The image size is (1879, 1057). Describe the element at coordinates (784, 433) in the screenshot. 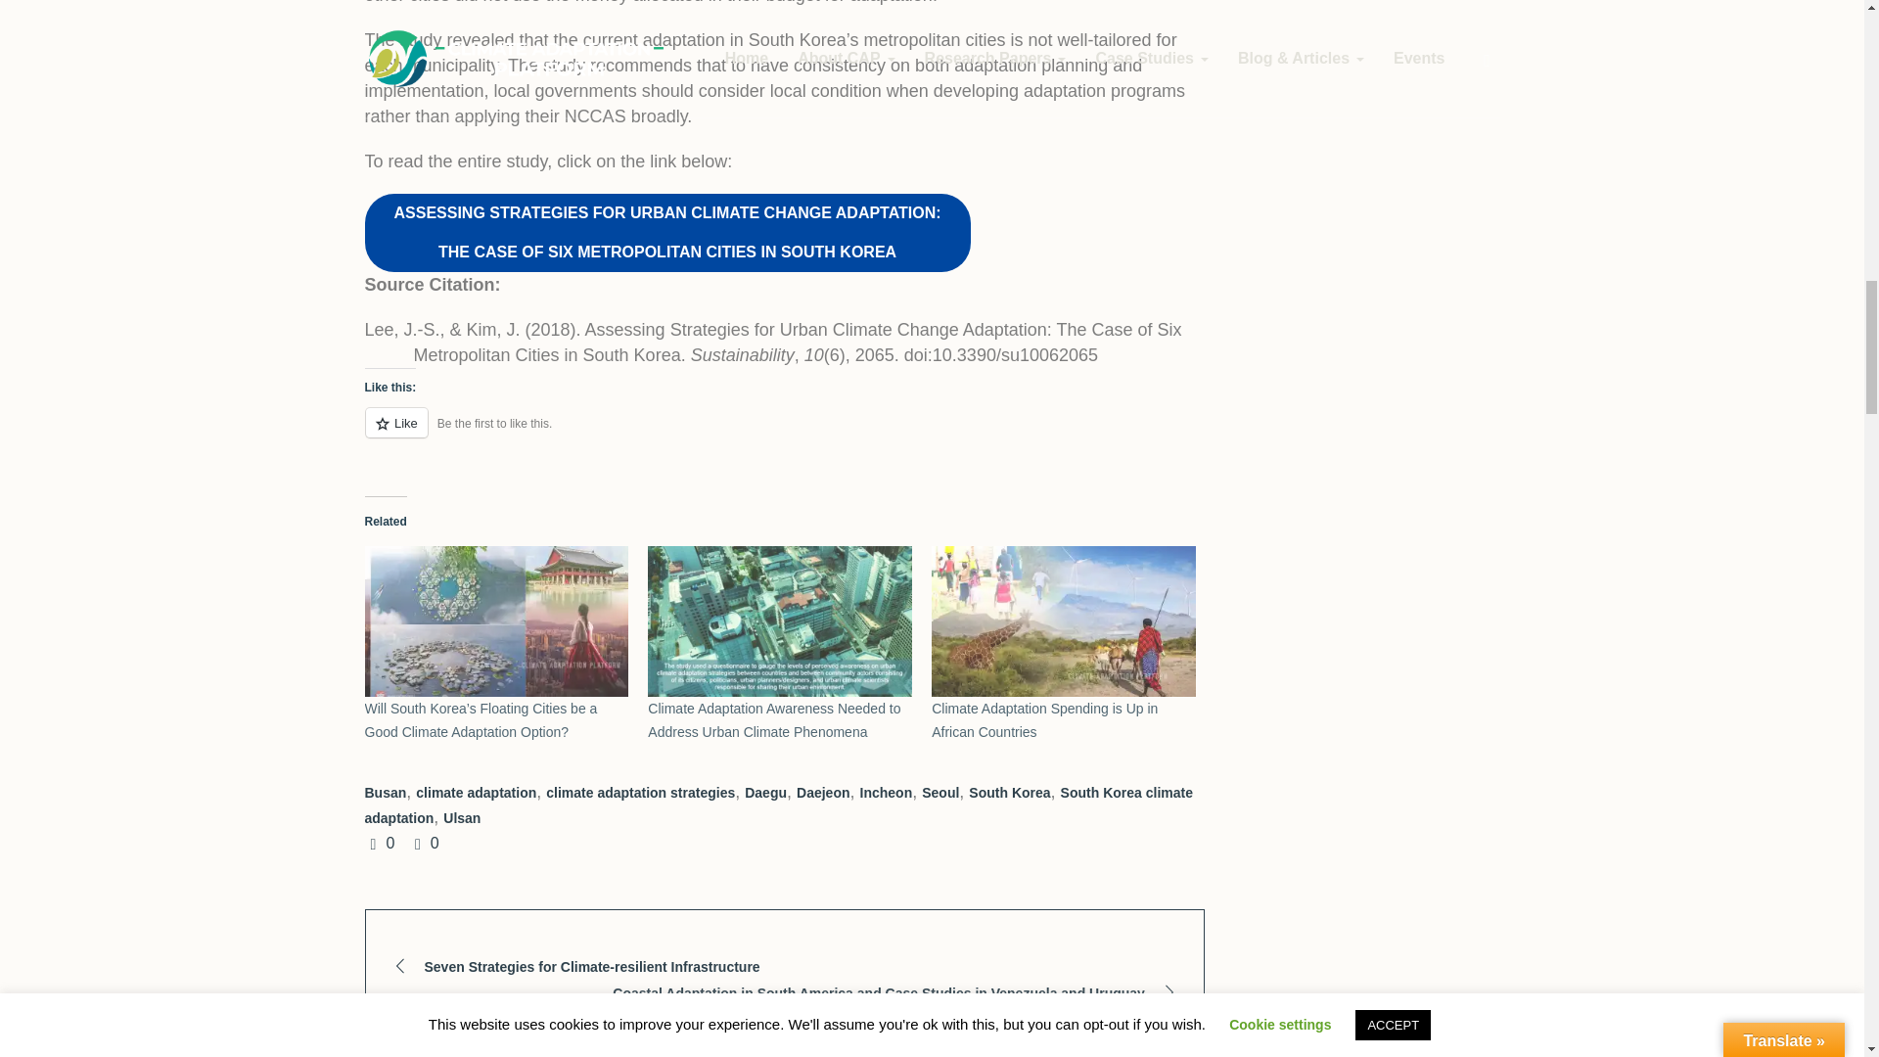

I see `Like or Reblog` at that location.